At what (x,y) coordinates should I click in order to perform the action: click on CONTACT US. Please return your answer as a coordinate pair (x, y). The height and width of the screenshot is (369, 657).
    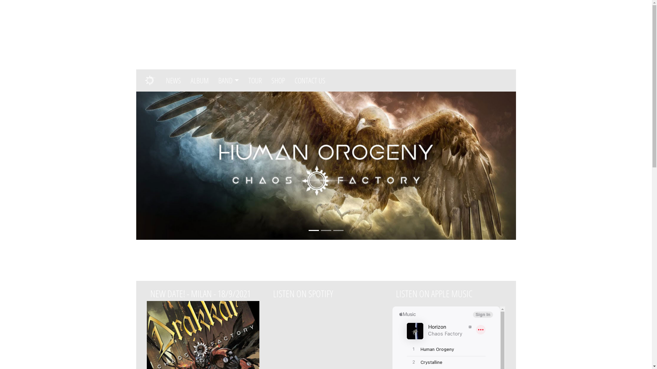
    Looking at the image, I should click on (312, 81).